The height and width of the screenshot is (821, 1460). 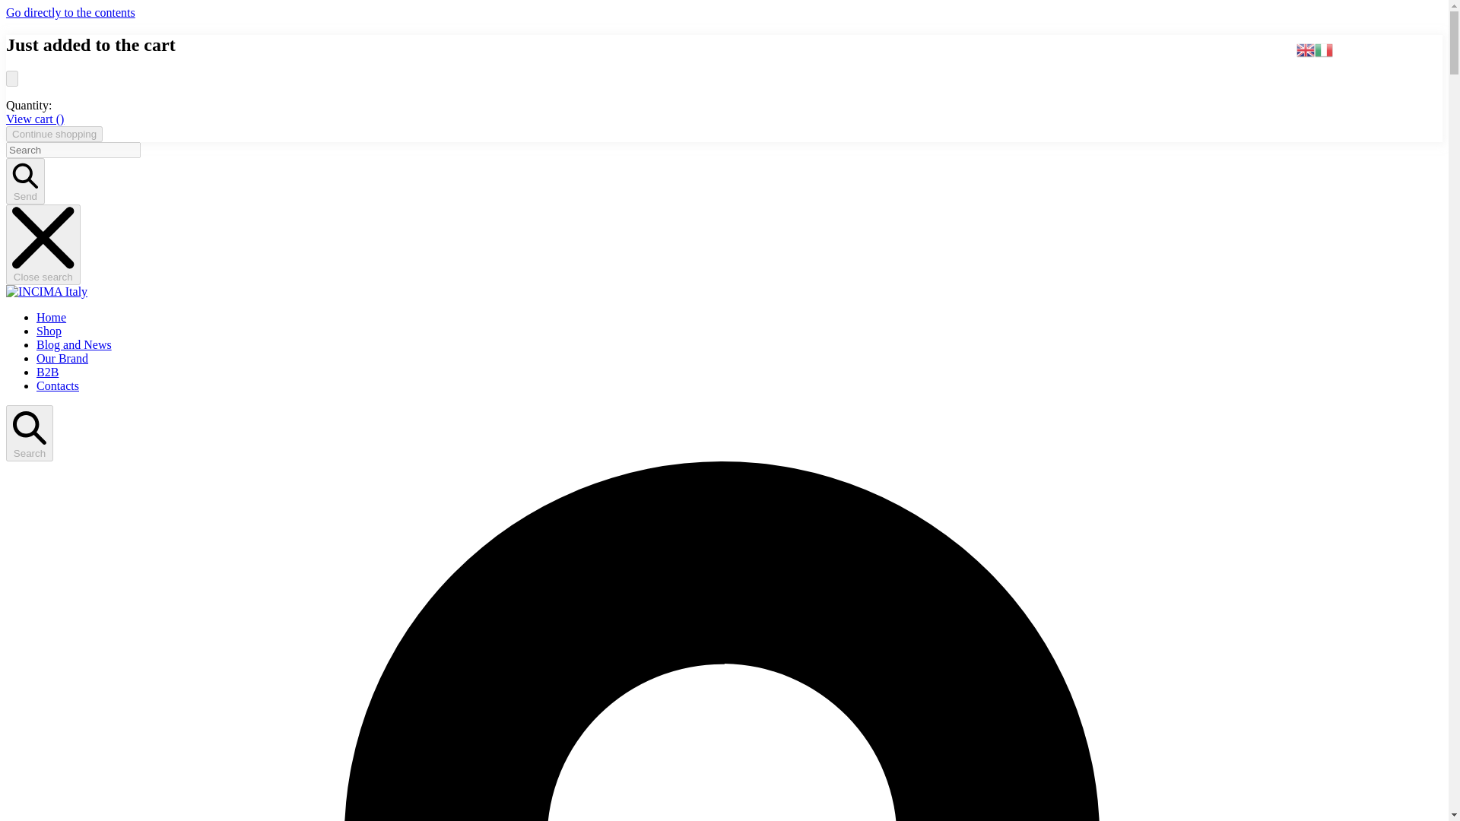 What do you see at coordinates (58, 385) in the screenshot?
I see `Contacts` at bounding box center [58, 385].